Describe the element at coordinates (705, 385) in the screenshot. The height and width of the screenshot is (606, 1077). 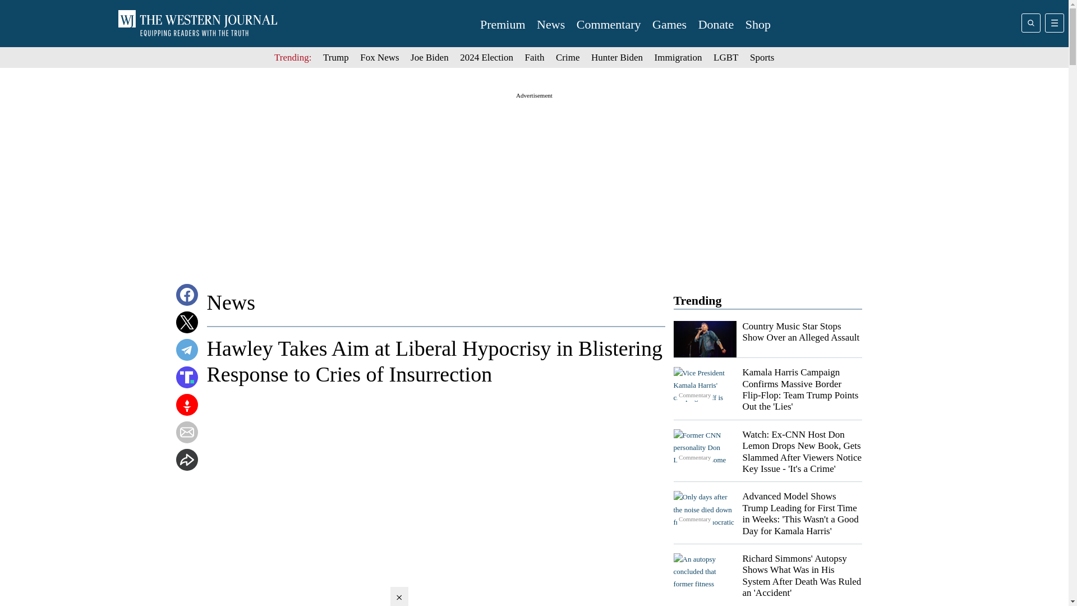
I see `Commentary` at that location.